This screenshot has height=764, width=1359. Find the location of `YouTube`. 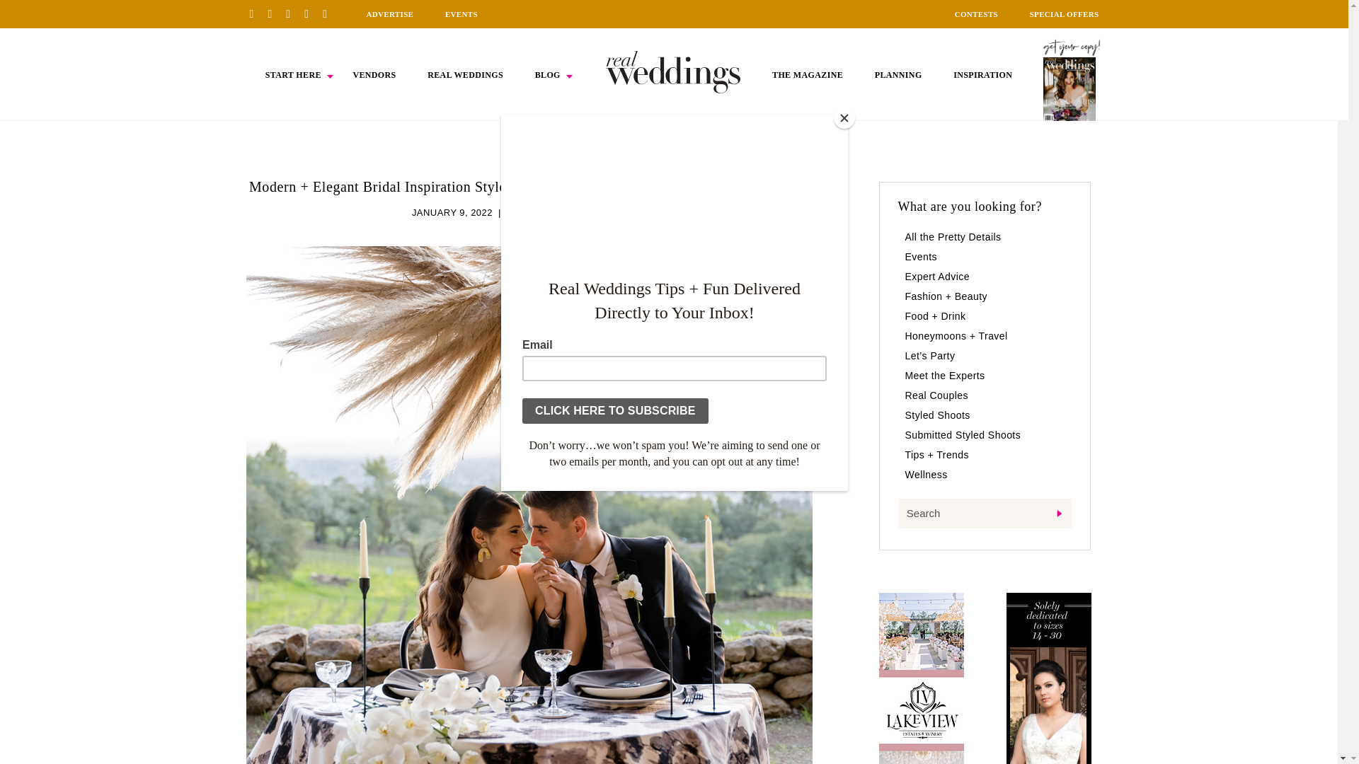

YouTube is located at coordinates (330, 13).